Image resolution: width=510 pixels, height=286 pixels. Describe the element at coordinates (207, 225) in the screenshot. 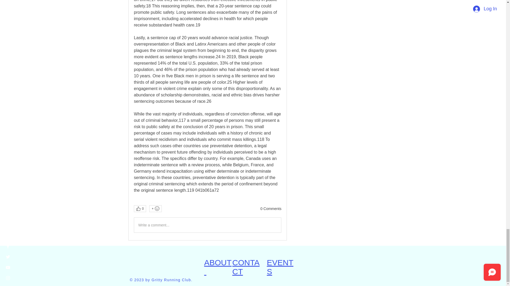

I see `Write a comment...` at that location.